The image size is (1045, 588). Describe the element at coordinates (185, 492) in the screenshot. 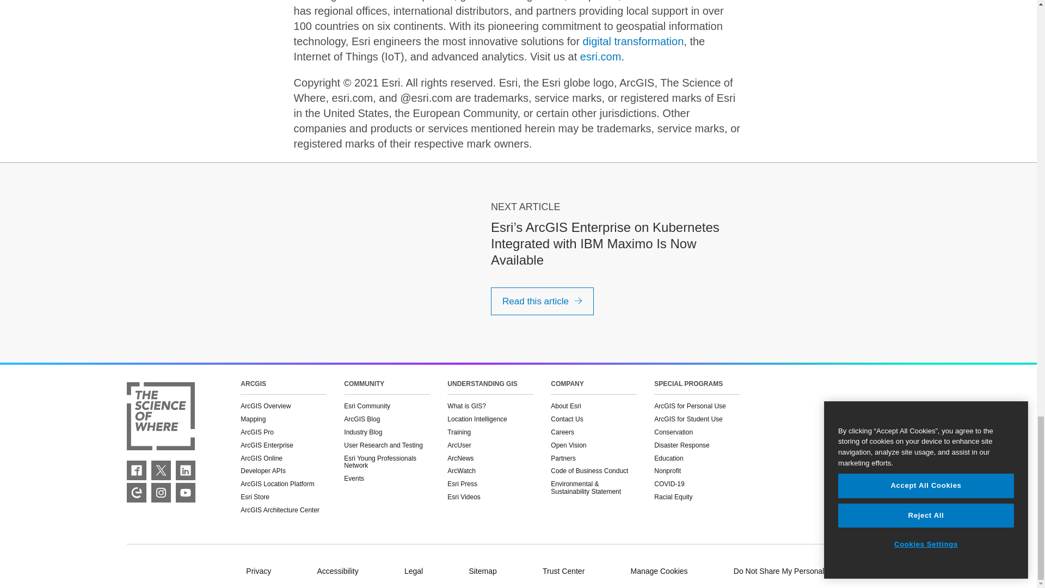

I see `YouTube` at that location.